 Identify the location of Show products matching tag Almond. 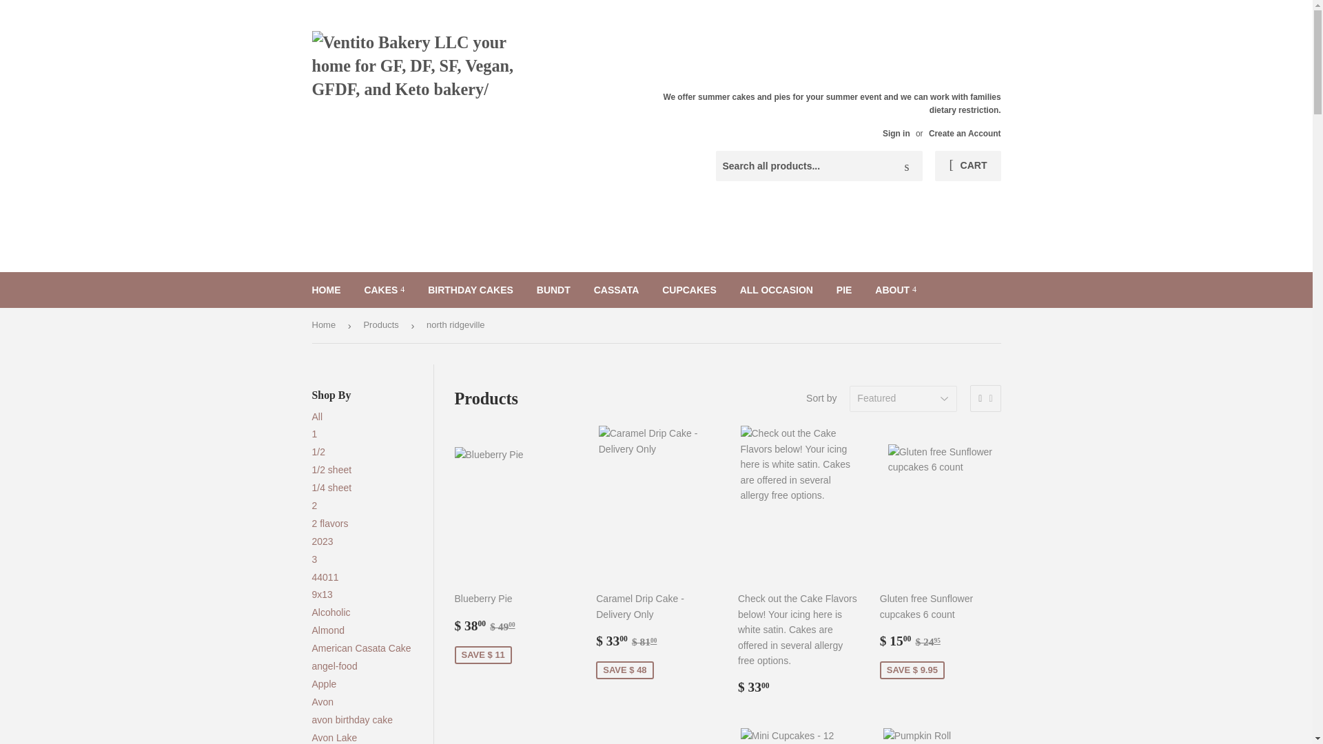
(327, 630).